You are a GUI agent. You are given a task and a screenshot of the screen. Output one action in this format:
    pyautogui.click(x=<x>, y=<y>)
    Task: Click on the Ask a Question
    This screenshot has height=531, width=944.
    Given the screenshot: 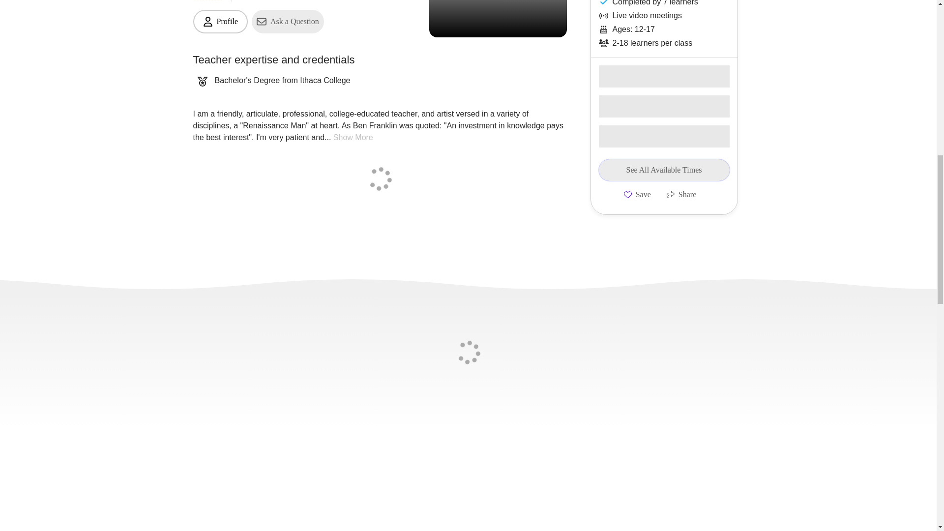 What is the action you would take?
    pyautogui.click(x=288, y=22)
    